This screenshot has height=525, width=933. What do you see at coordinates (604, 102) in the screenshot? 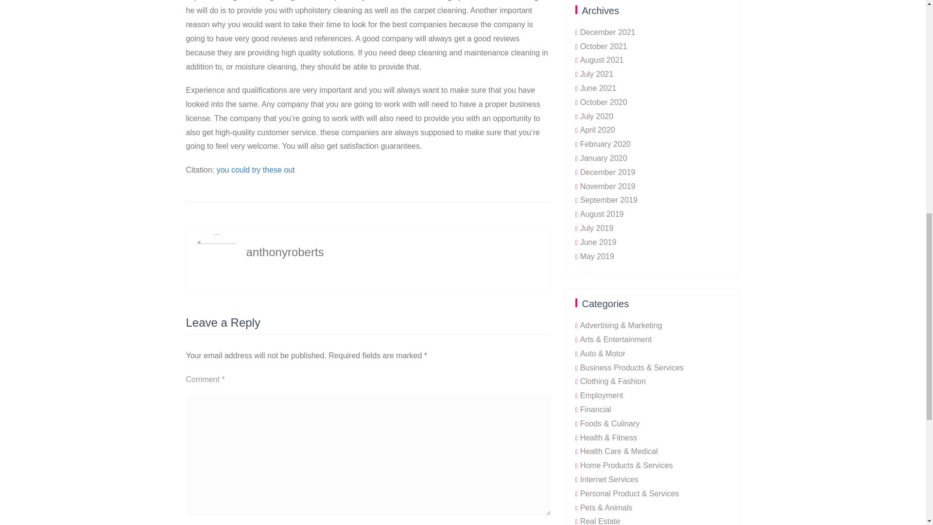
I see `October 2020` at bounding box center [604, 102].